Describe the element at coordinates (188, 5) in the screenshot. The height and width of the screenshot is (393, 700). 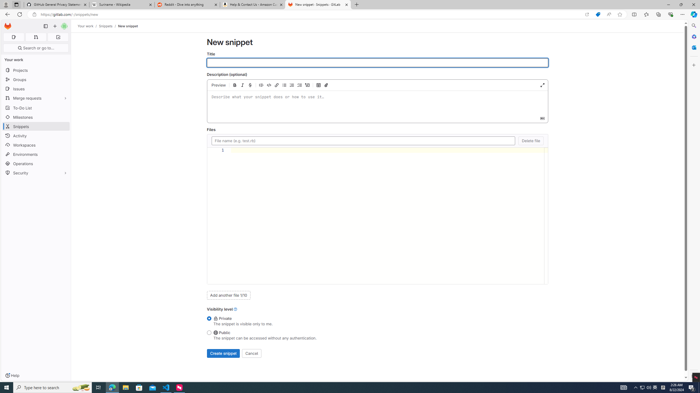
I see `Reddit - Dive into anything` at that location.